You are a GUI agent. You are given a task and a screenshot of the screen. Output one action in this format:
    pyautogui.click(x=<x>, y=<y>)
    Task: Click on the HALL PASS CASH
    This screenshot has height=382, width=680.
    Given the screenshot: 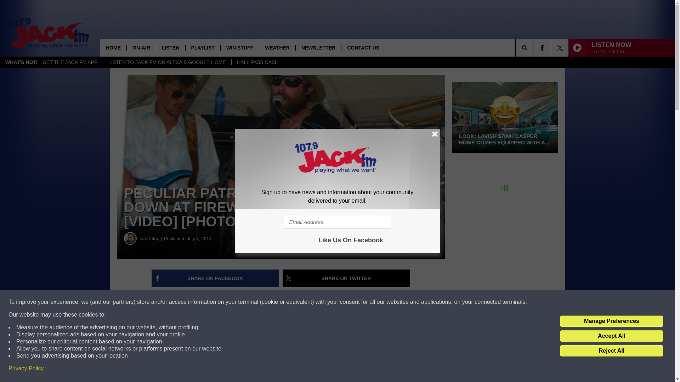 What is the action you would take?
    pyautogui.click(x=257, y=62)
    